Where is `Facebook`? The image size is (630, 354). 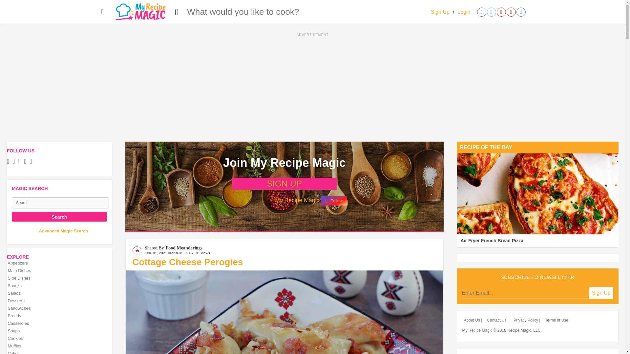 Facebook is located at coordinates (10, 162).